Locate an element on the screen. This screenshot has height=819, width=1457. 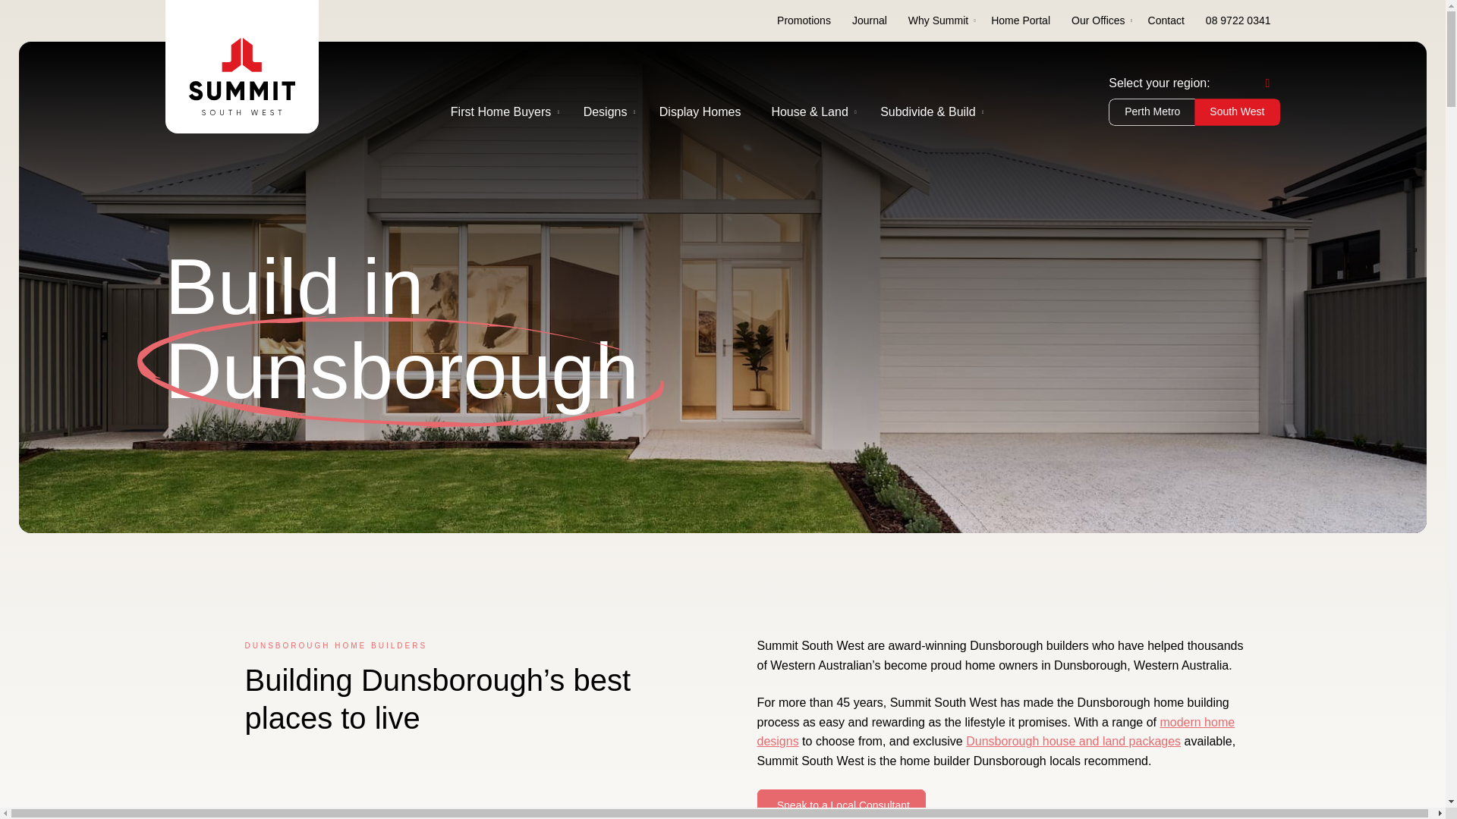
Journal is located at coordinates (870, 21).